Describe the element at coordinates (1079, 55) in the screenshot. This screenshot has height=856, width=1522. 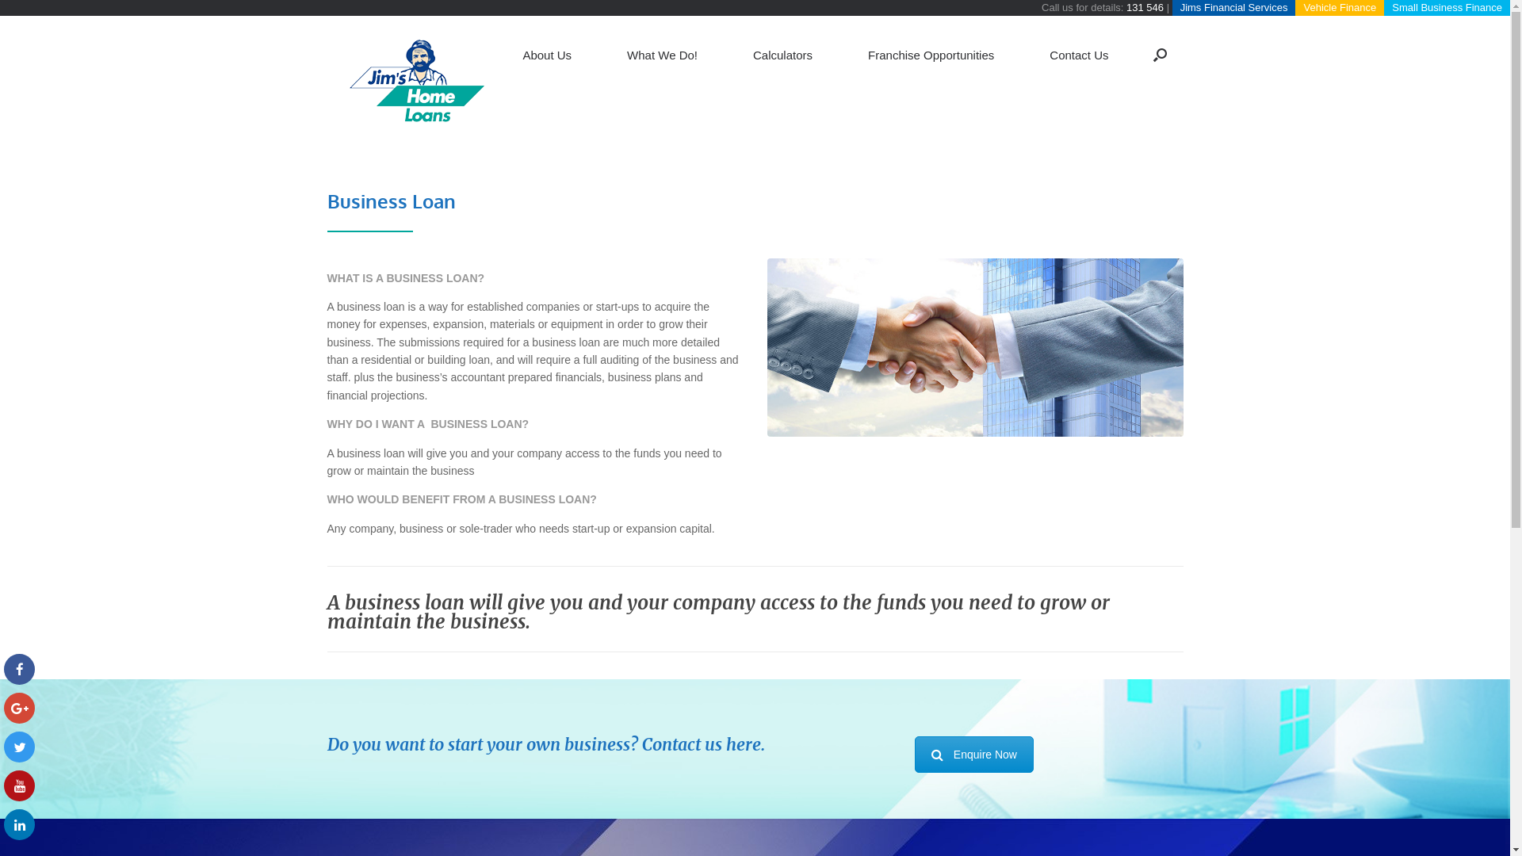
I see `Contact Us` at that location.